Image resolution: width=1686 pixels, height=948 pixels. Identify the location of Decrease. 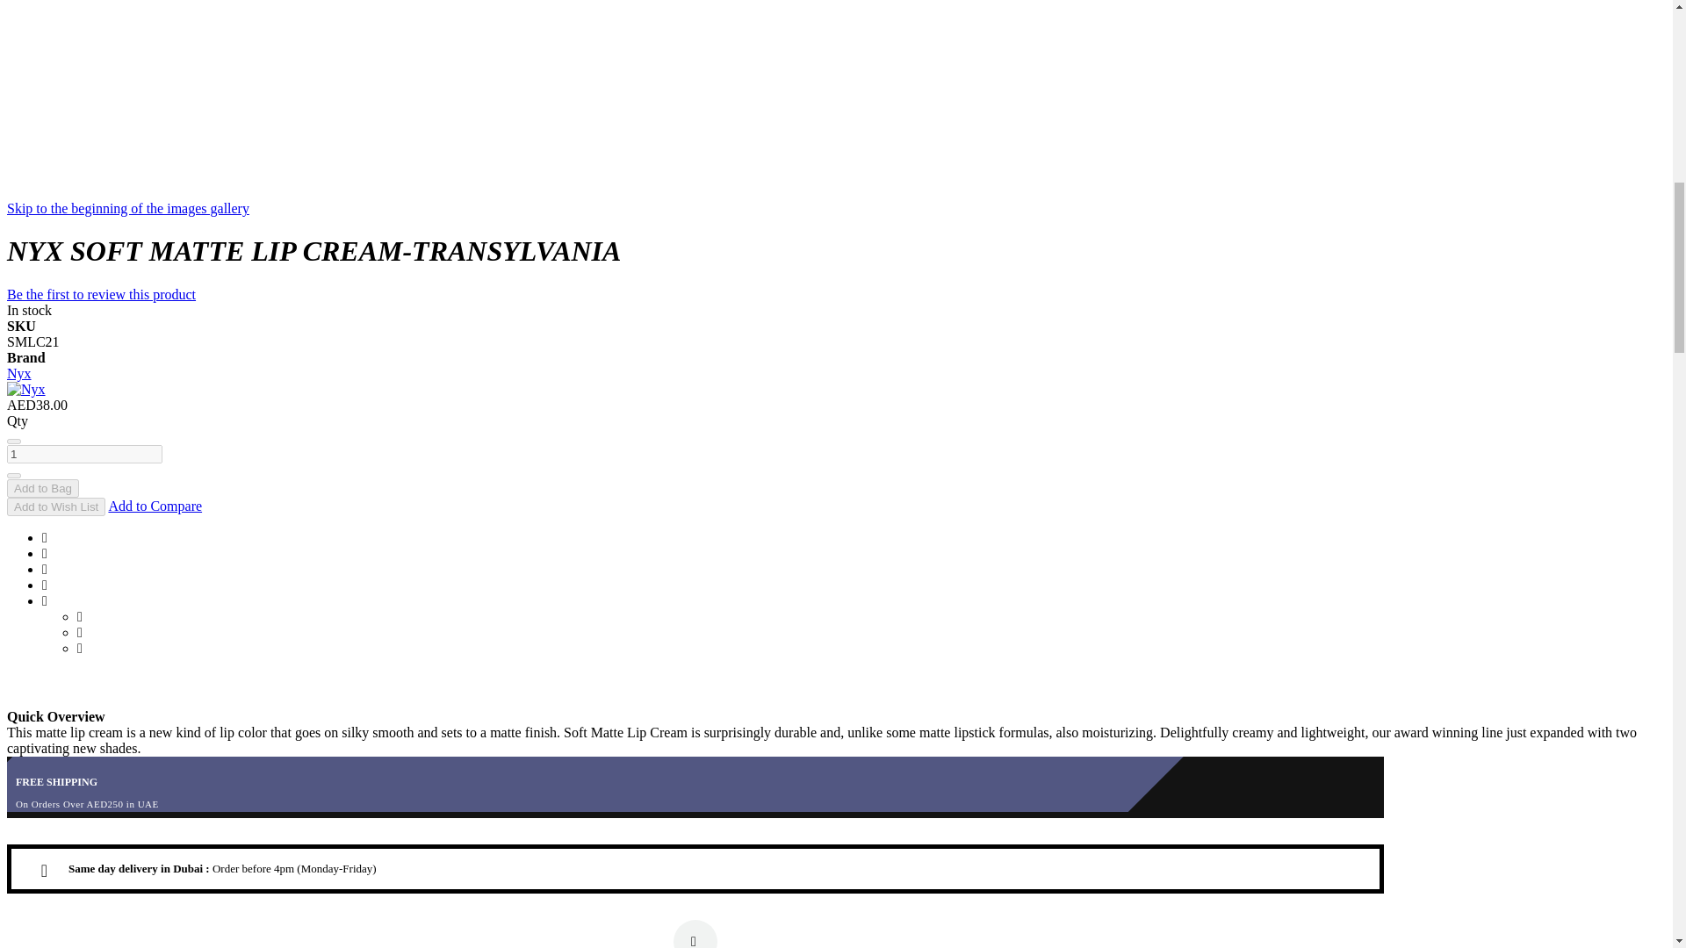
(13, 442).